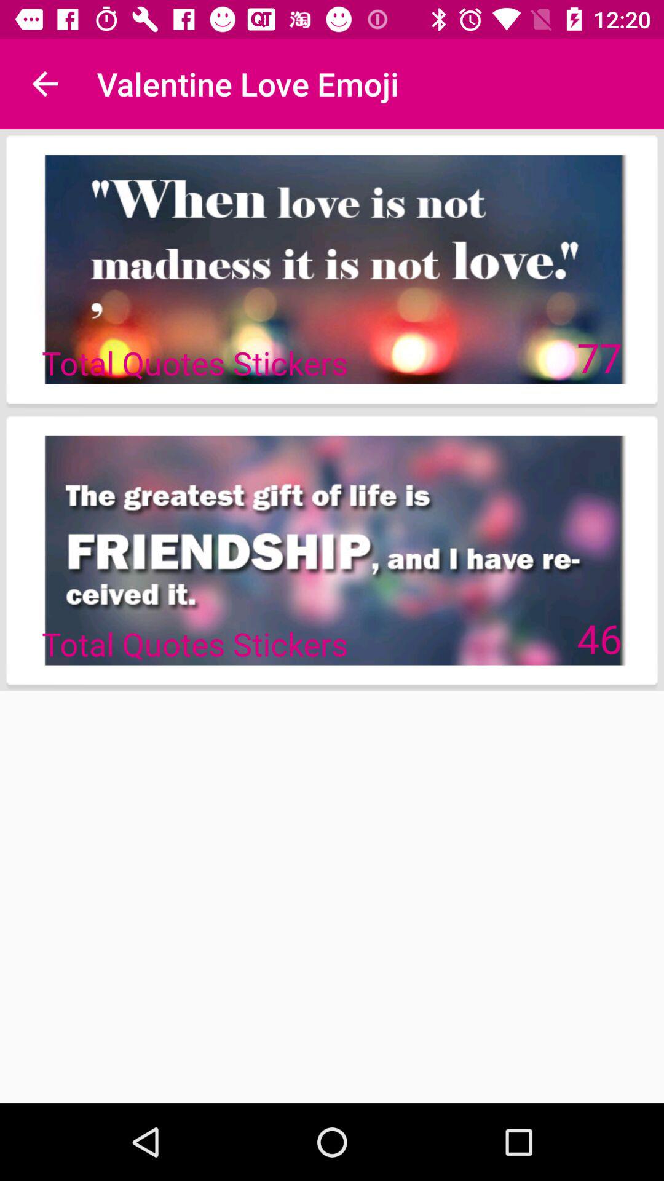 The image size is (664, 1181). Describe the element at coordinates (45, 84) in the screenshot. I see `launch the item next to the valentine love emoji item` at that location.